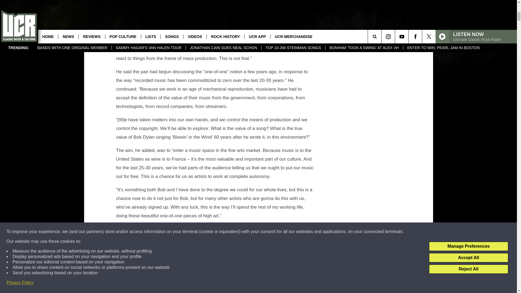 The width and height of the screenshot is (521, 293). Describe the element at coordinates (217, 32) in the screenshot. I see `Variety` at that location.